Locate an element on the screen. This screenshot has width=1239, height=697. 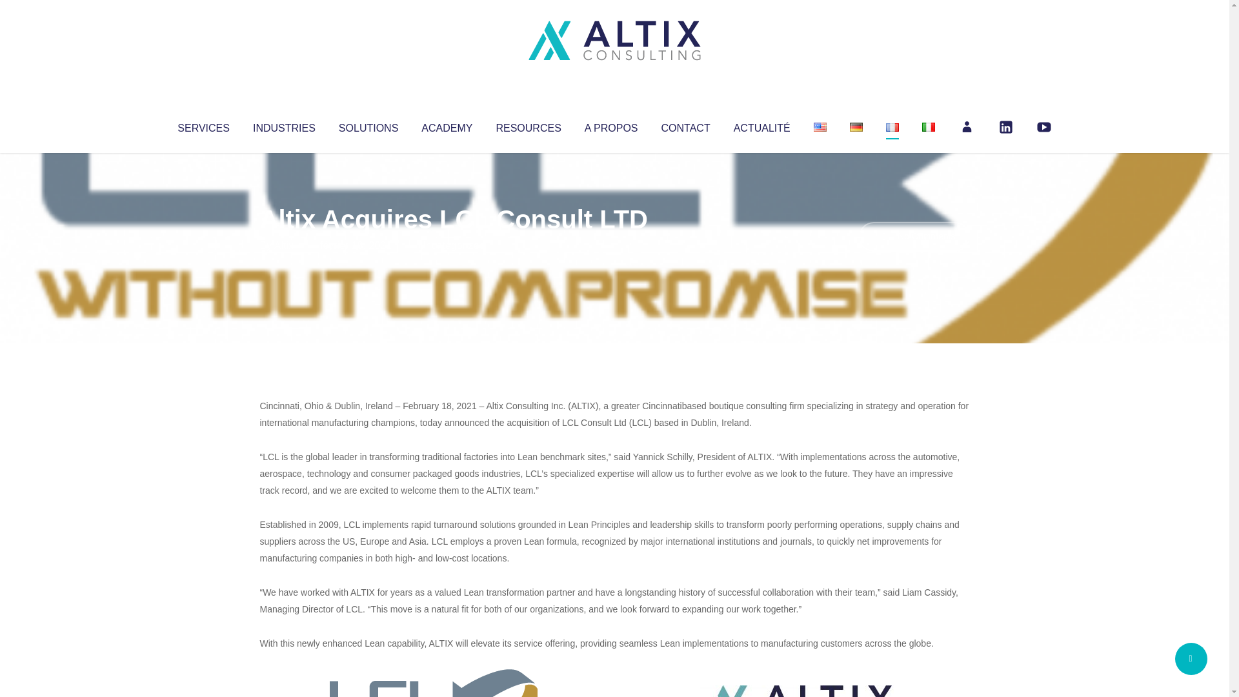
Uncategorized is located at coordinates (451, 245).